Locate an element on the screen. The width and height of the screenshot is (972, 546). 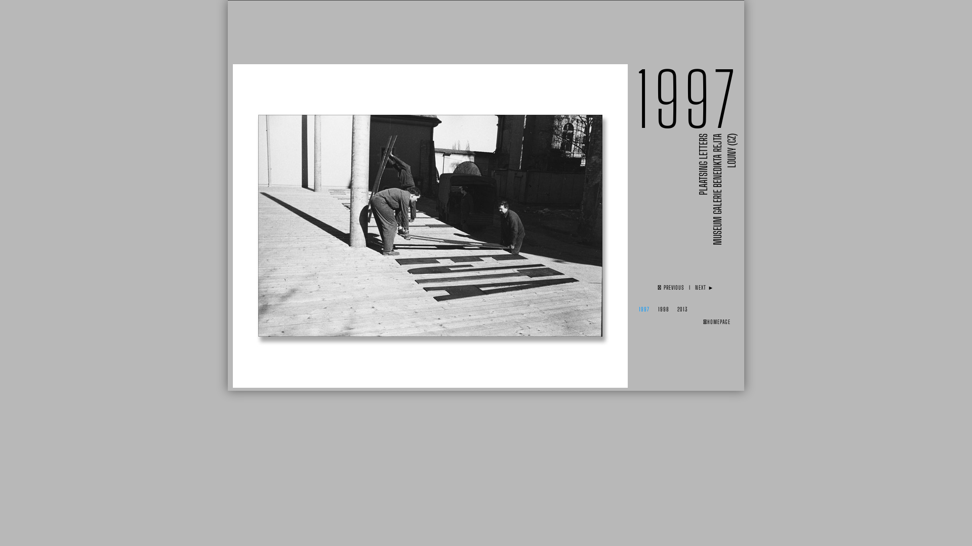
2013 is located at coordinates (682, 309).